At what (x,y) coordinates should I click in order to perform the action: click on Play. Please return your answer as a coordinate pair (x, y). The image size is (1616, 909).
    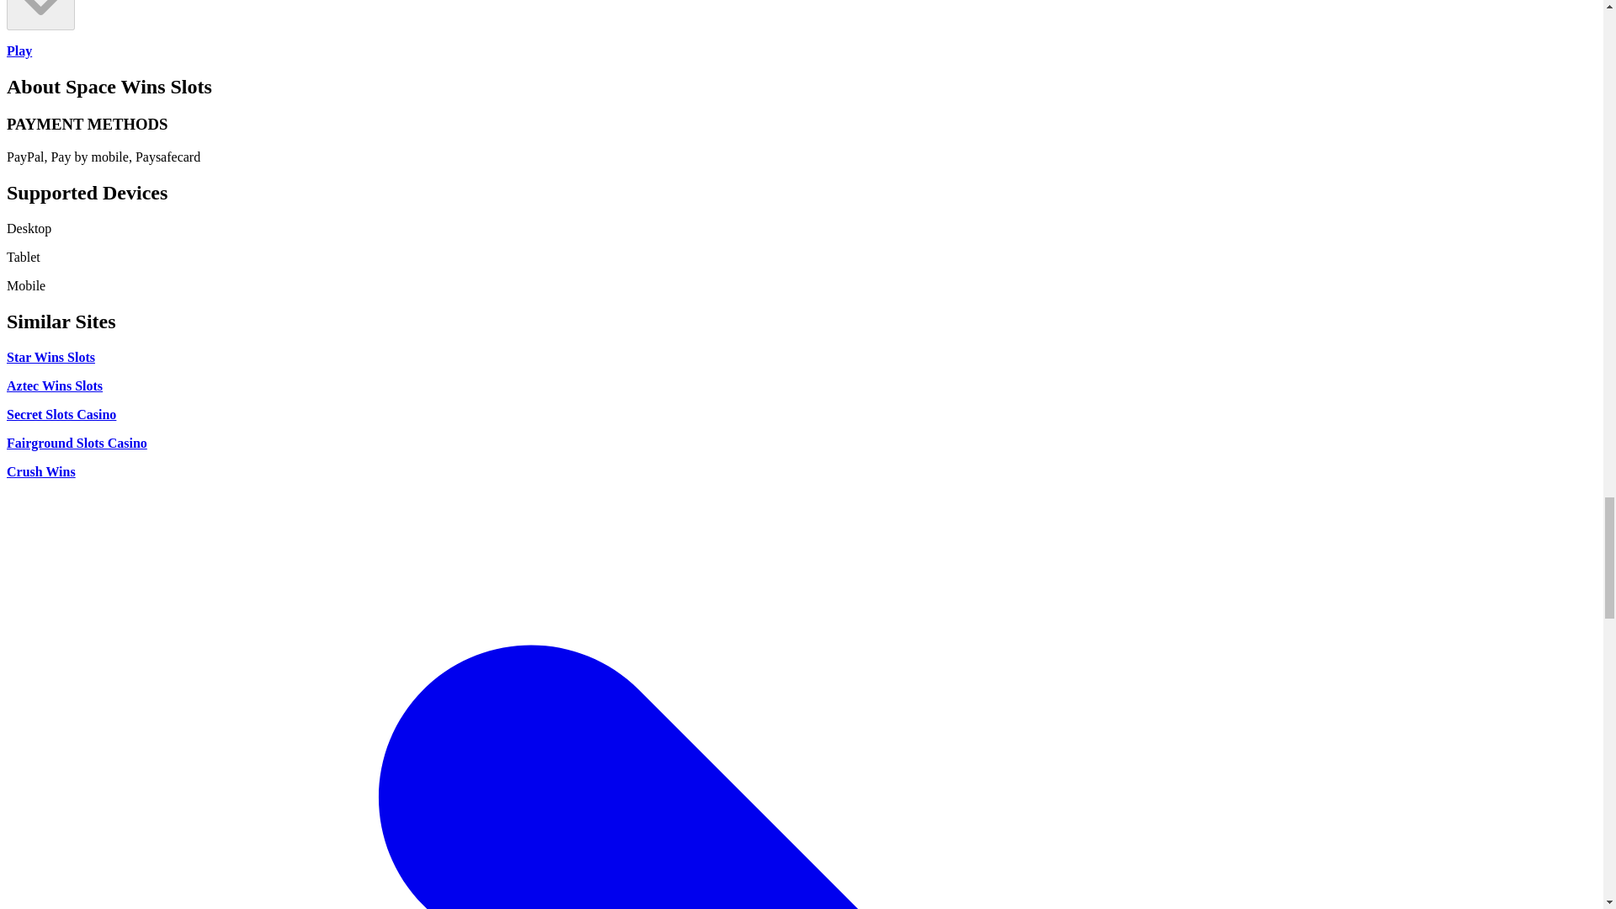
    Looking at the image, I should click on (19, 50).